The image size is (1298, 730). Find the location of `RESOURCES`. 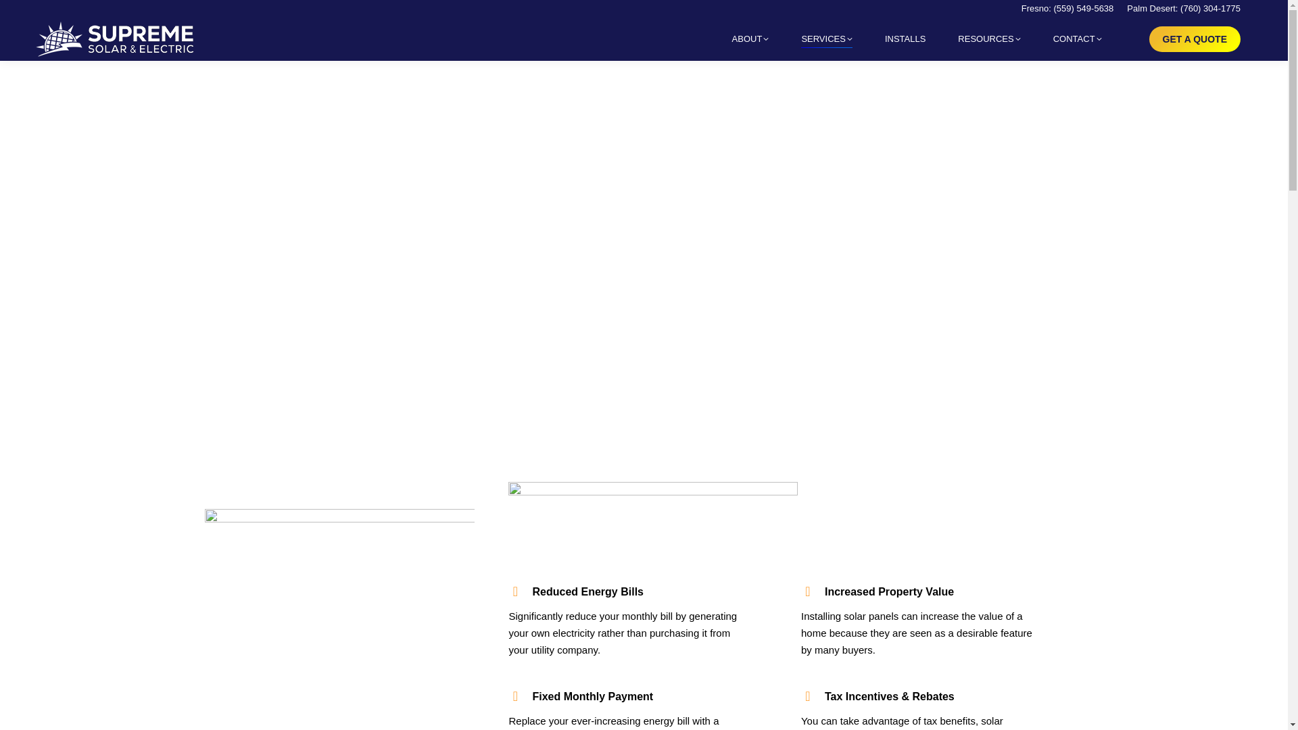

RESOURCES is located at coordinates (988, 39).